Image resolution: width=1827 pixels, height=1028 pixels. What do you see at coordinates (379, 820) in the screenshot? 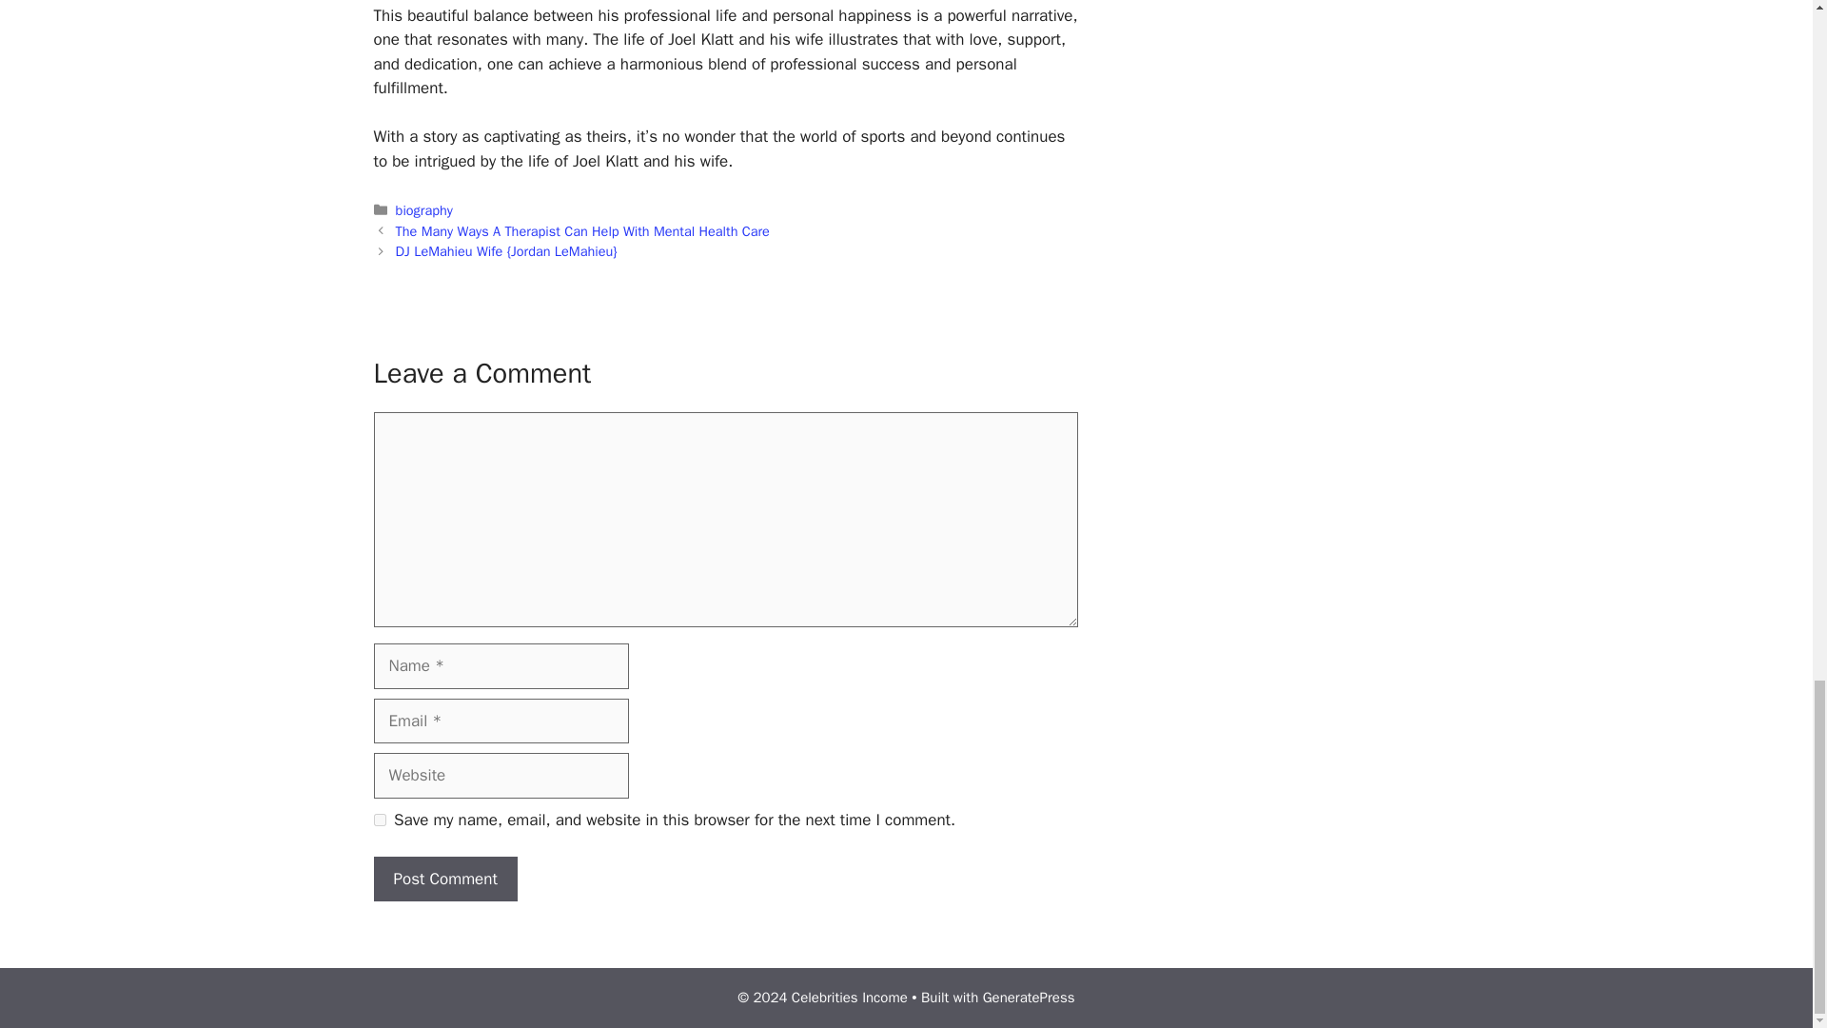
I see `yes` at bounding box center [379, 820].